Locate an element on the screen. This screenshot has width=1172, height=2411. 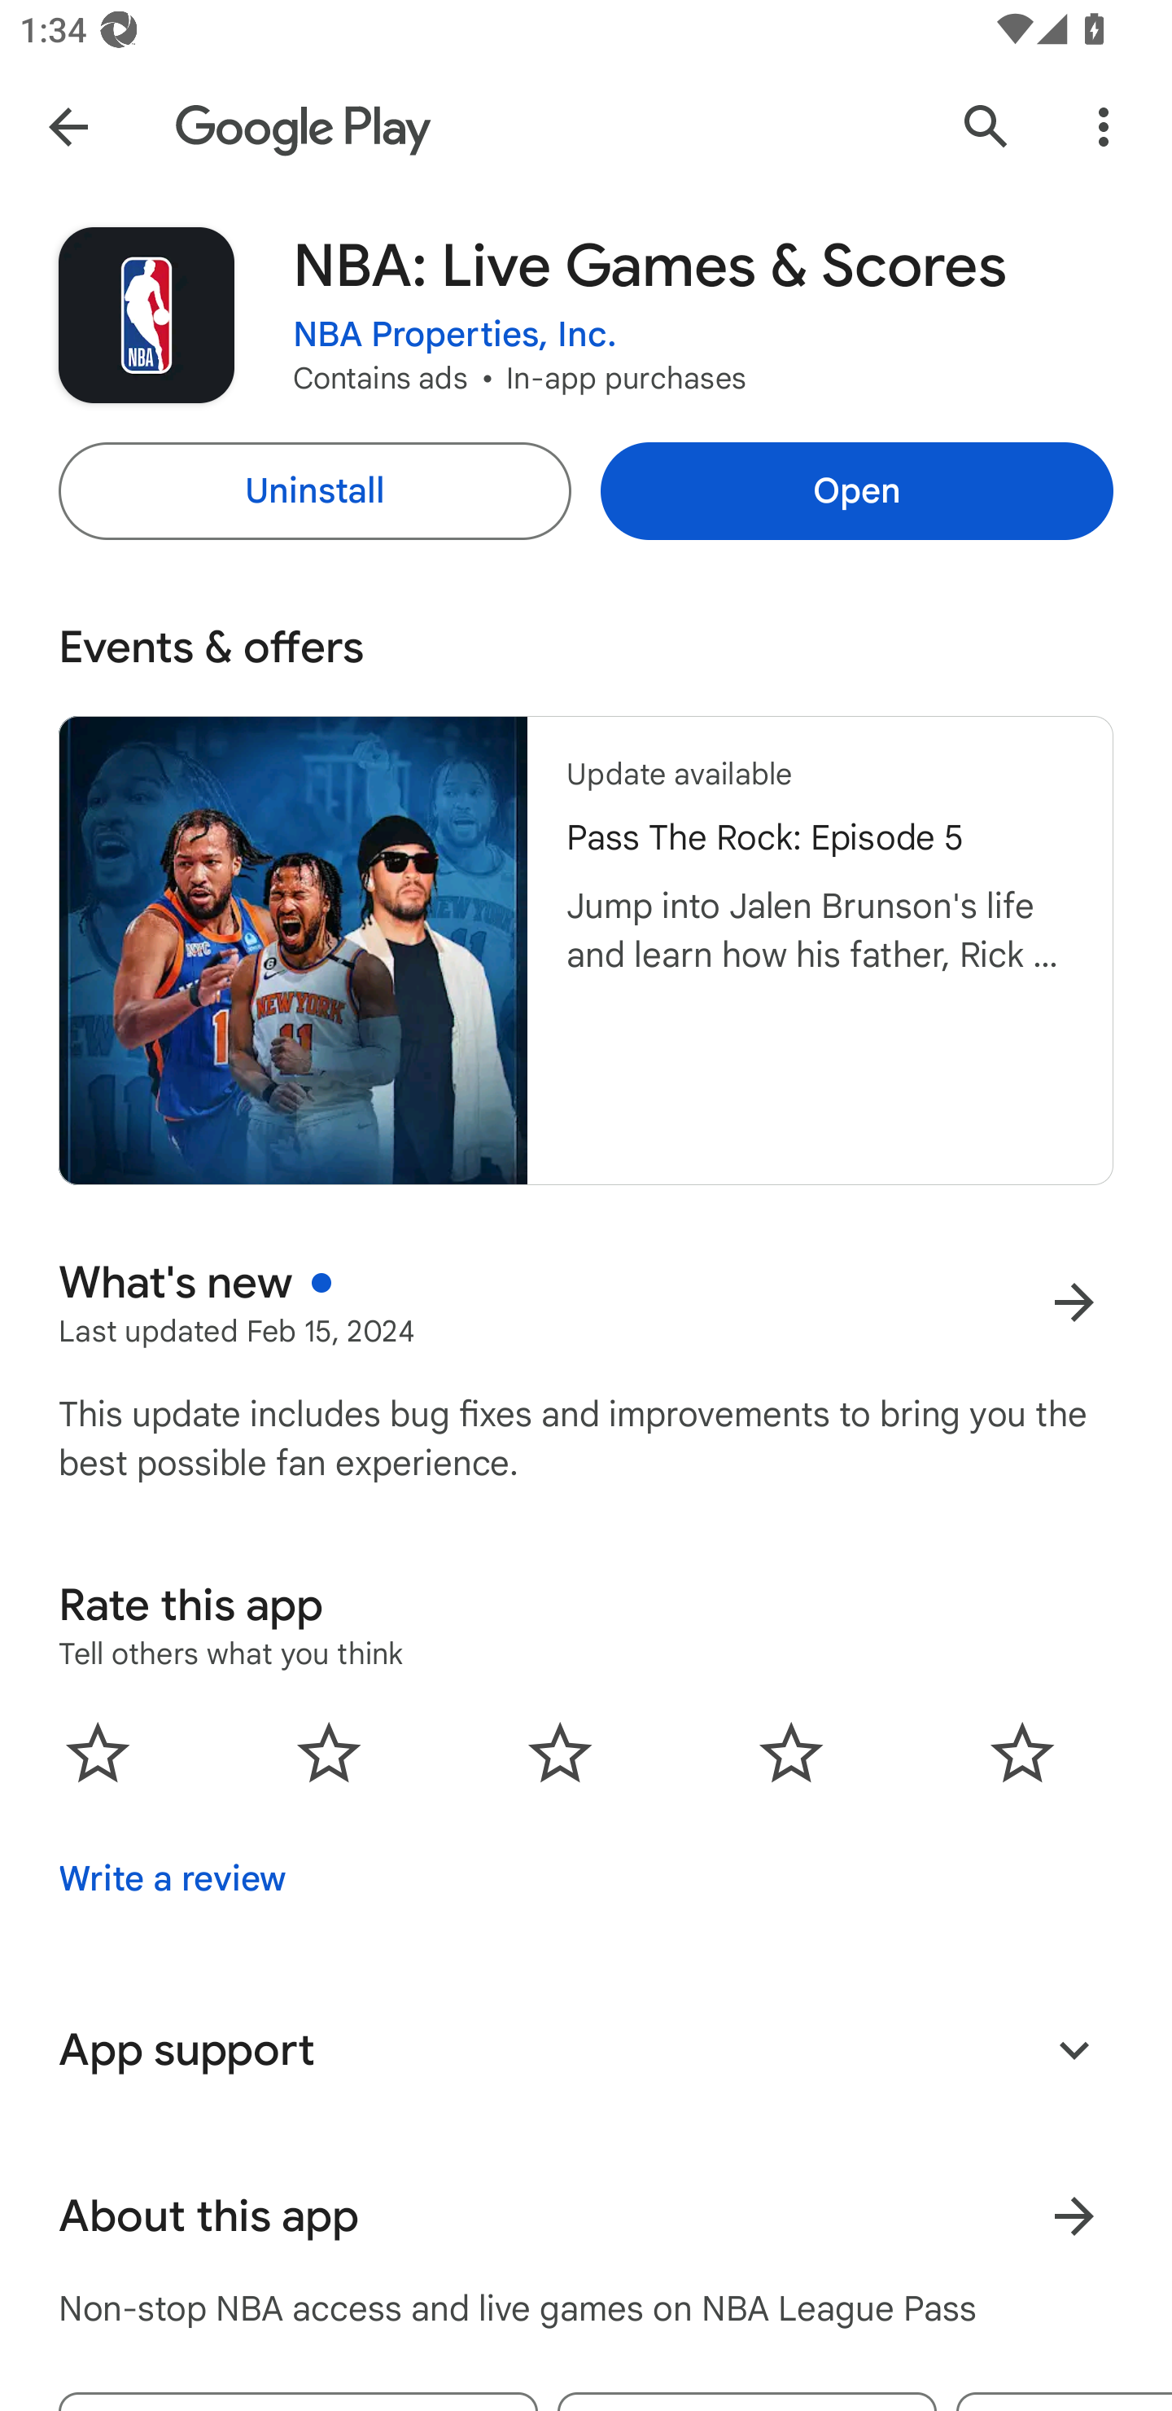
Search Google Play is located at coordinates (986, 125).